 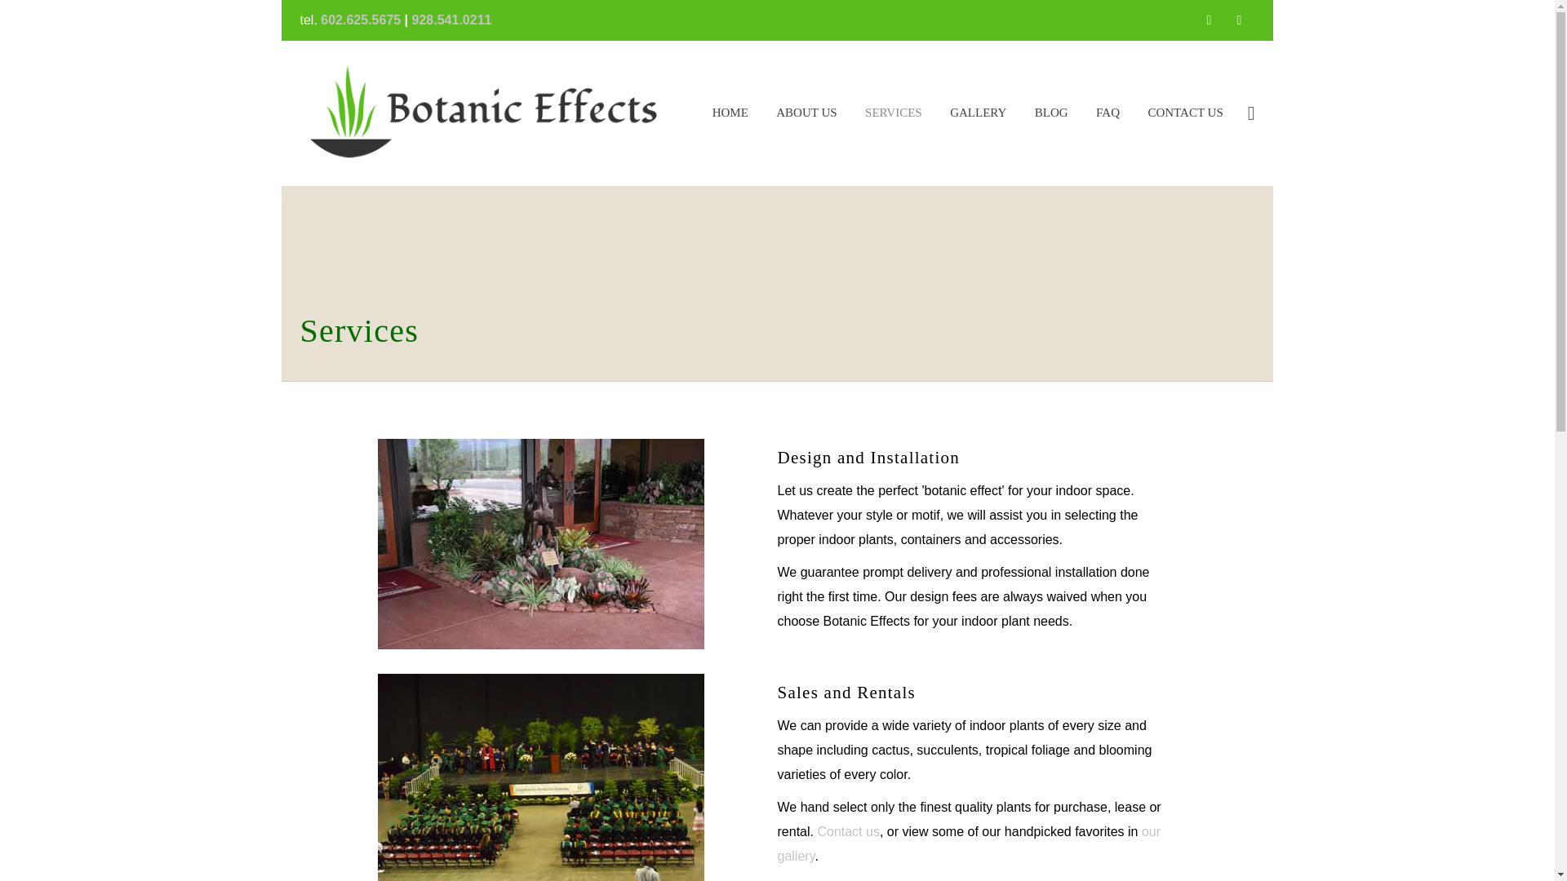 I want to click on 928.541.0211, so click(x=451, y=20).